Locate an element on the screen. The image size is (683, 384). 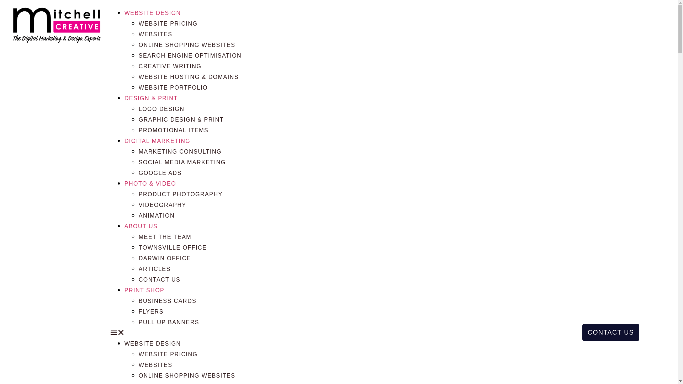
ONLINE SHOPPING WEBSITES is located at coordinates (187, 375).